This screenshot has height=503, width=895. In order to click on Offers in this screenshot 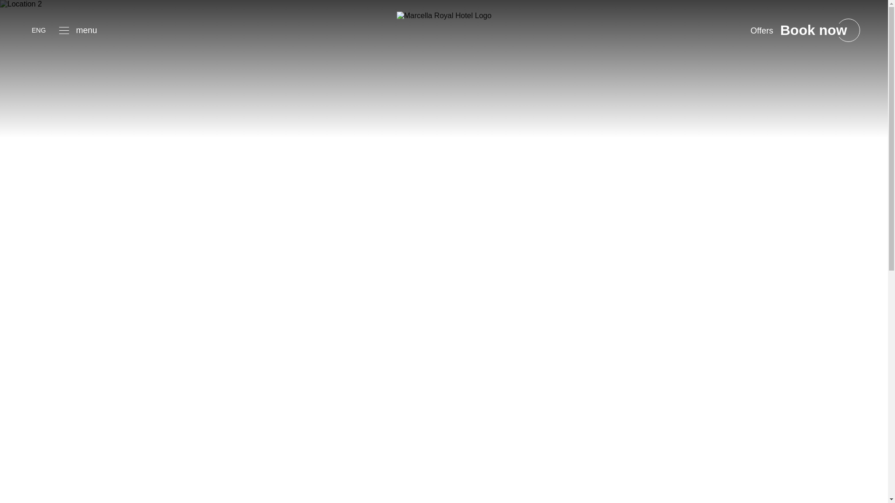, I will do `click(762, 30)`.